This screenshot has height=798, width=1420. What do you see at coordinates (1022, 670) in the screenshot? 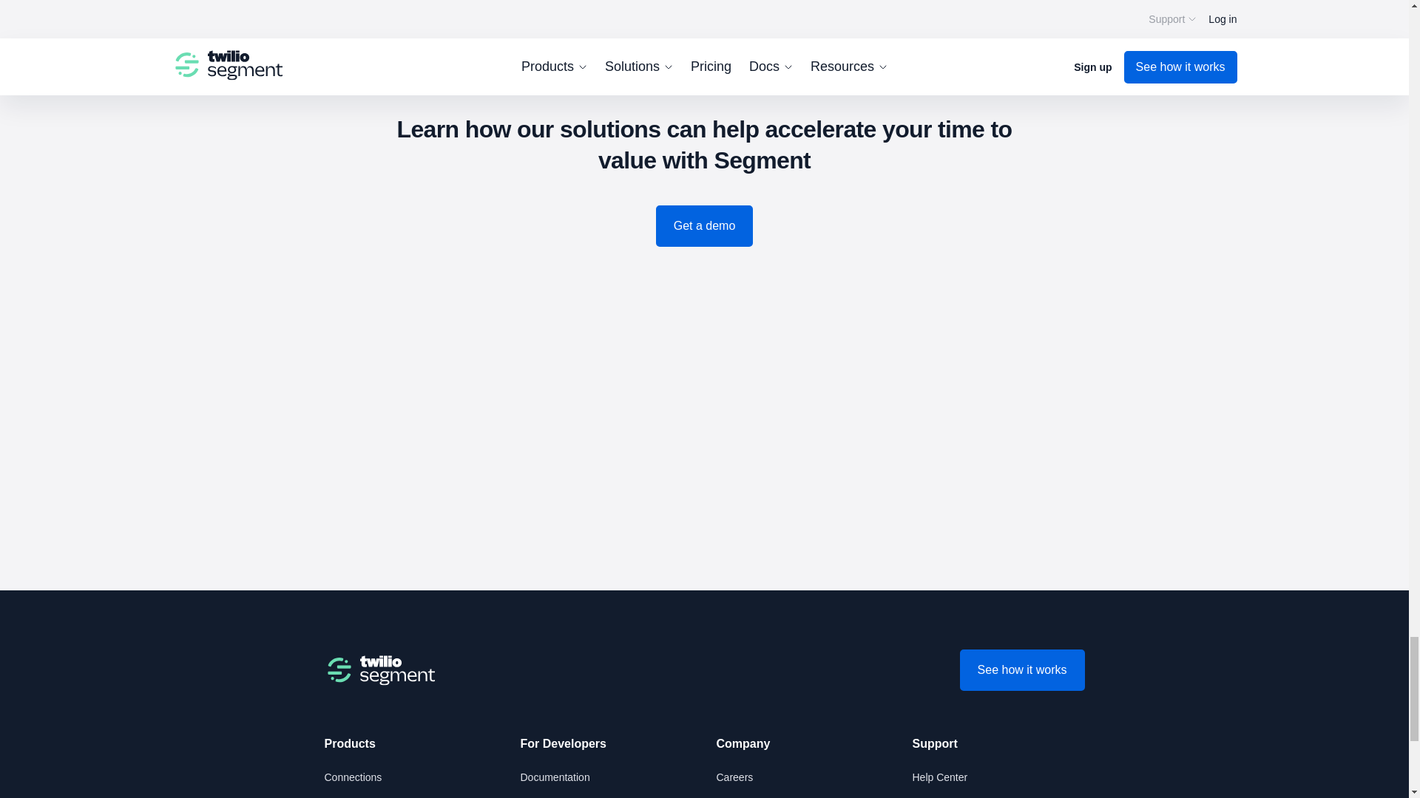
I see `See how it works` at bounding box center [1022, 670].